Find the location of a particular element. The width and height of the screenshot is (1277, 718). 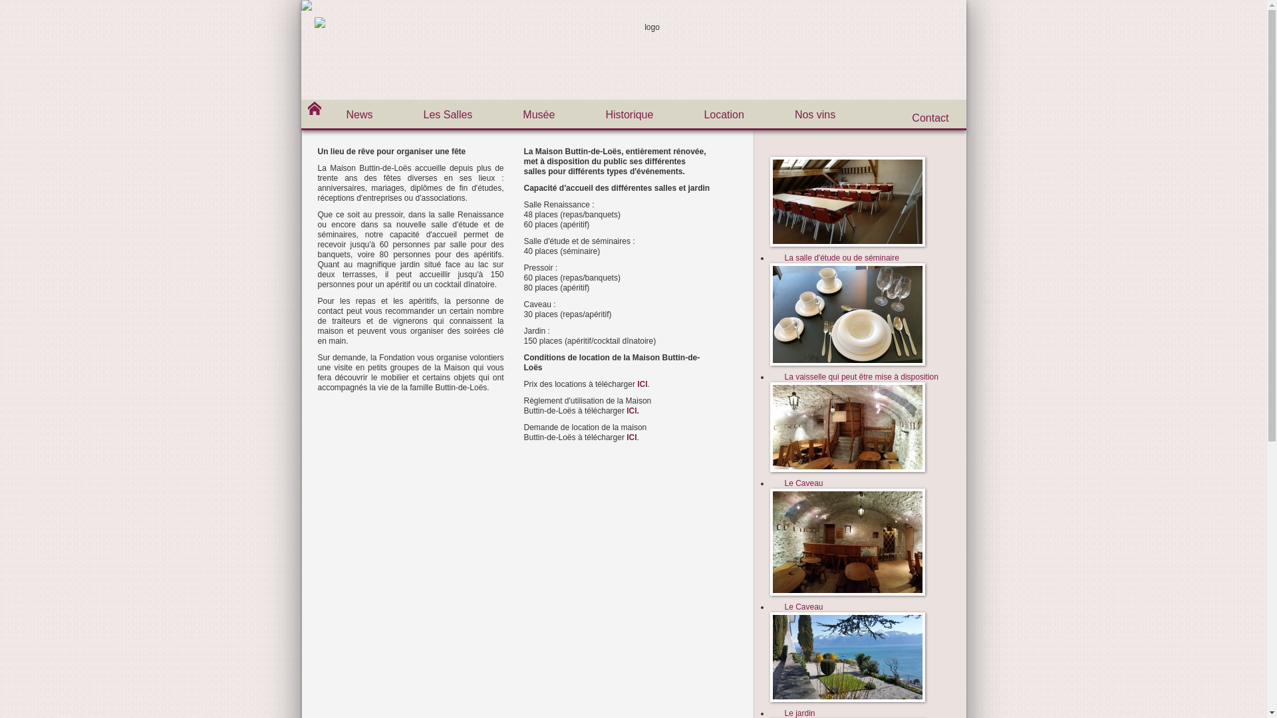

Location is located at coordinates (724, 115).